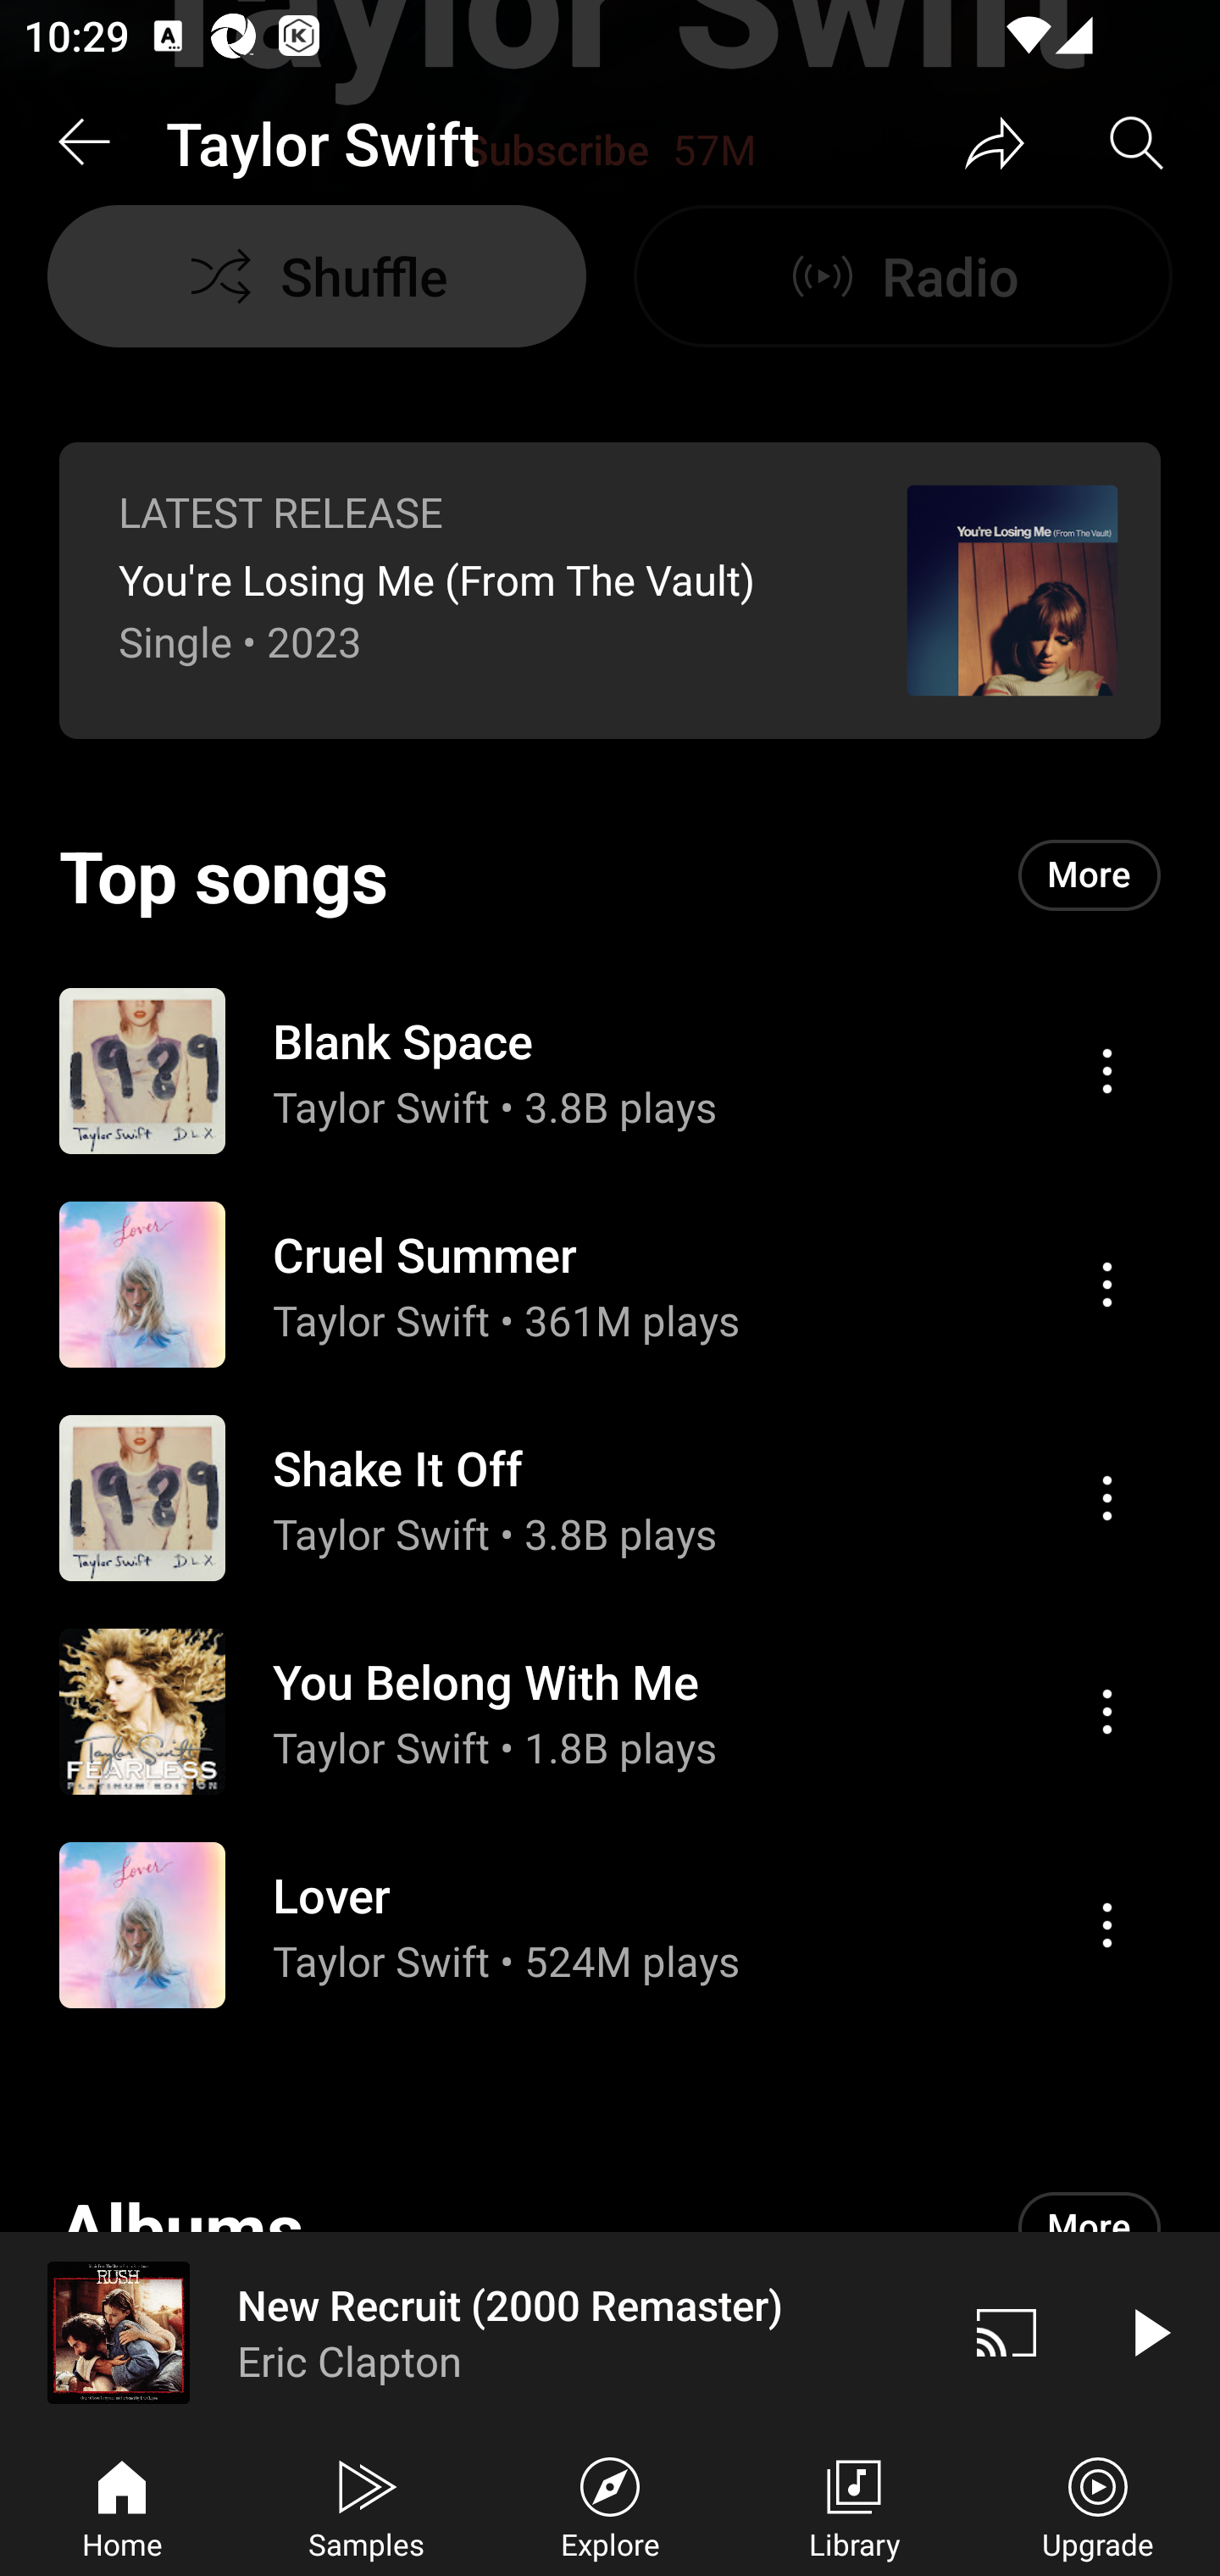 This screenshot has height=2576, width=1220. I want to click on Search, so click(1137, 142).